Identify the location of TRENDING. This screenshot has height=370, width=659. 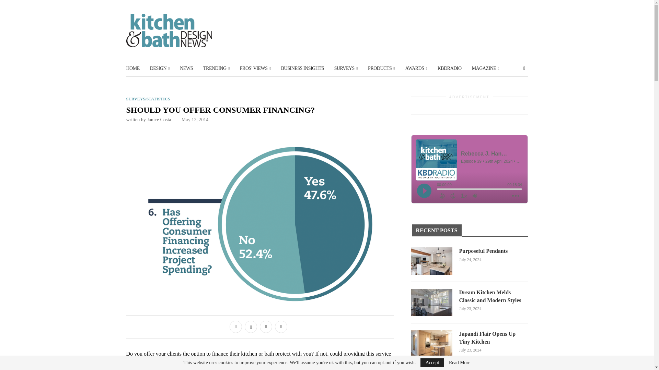
(216, 69).